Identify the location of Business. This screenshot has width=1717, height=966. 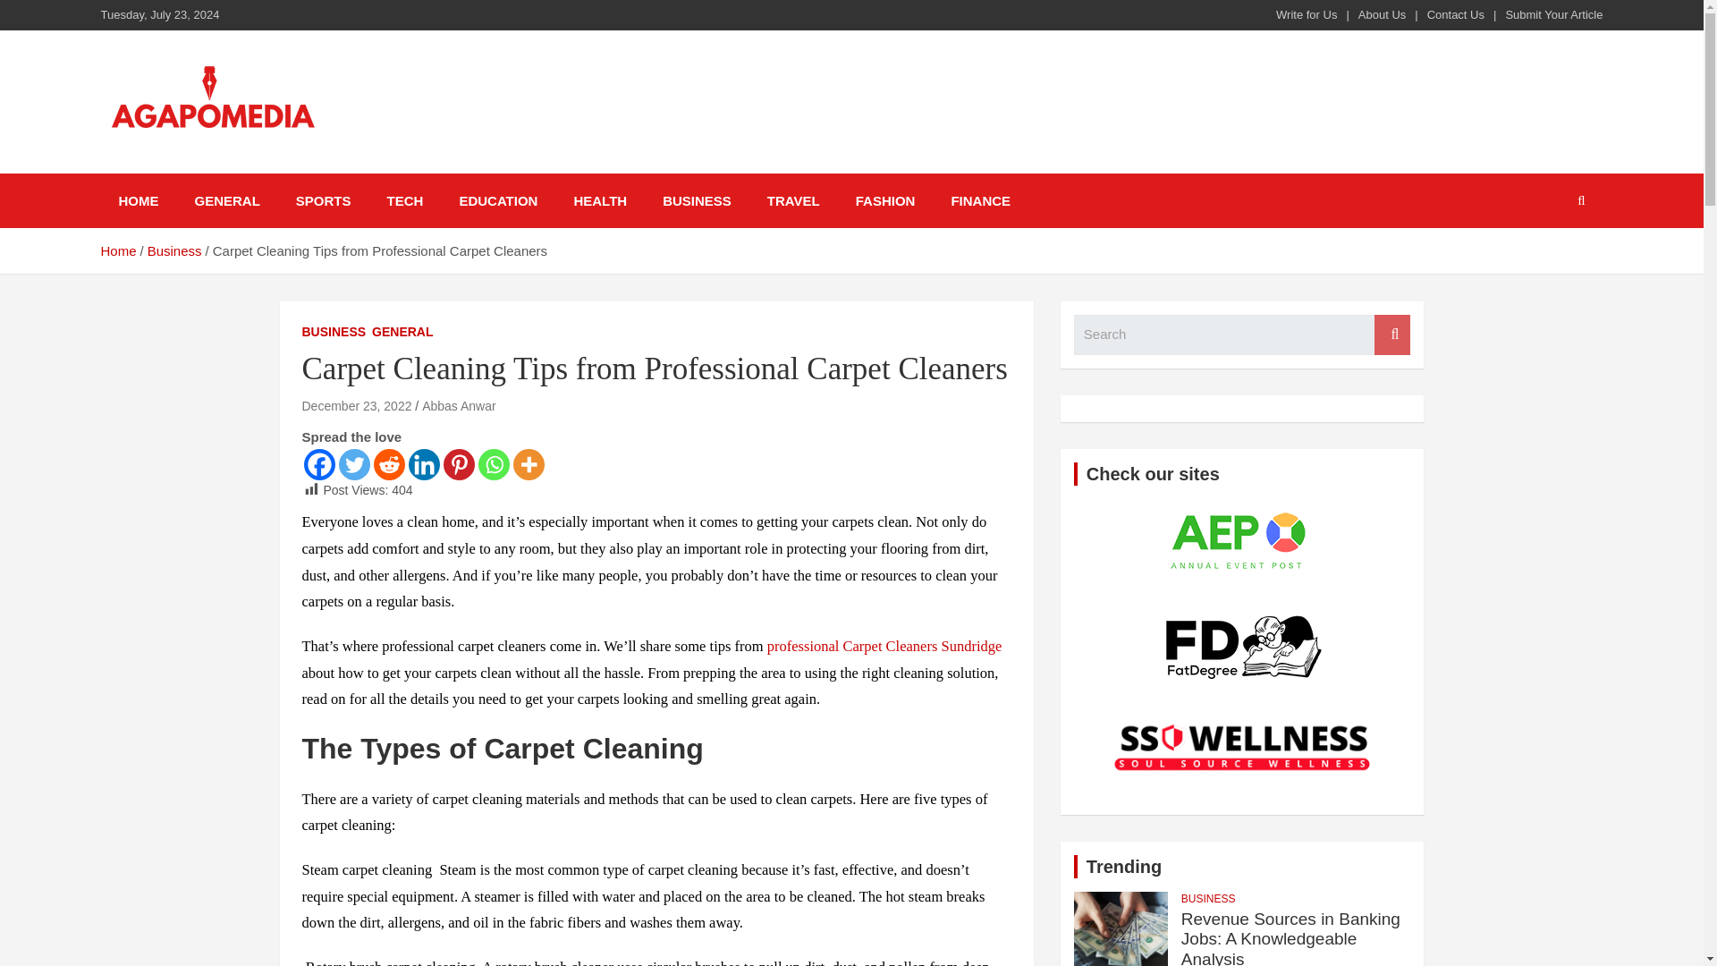
(175, 250).